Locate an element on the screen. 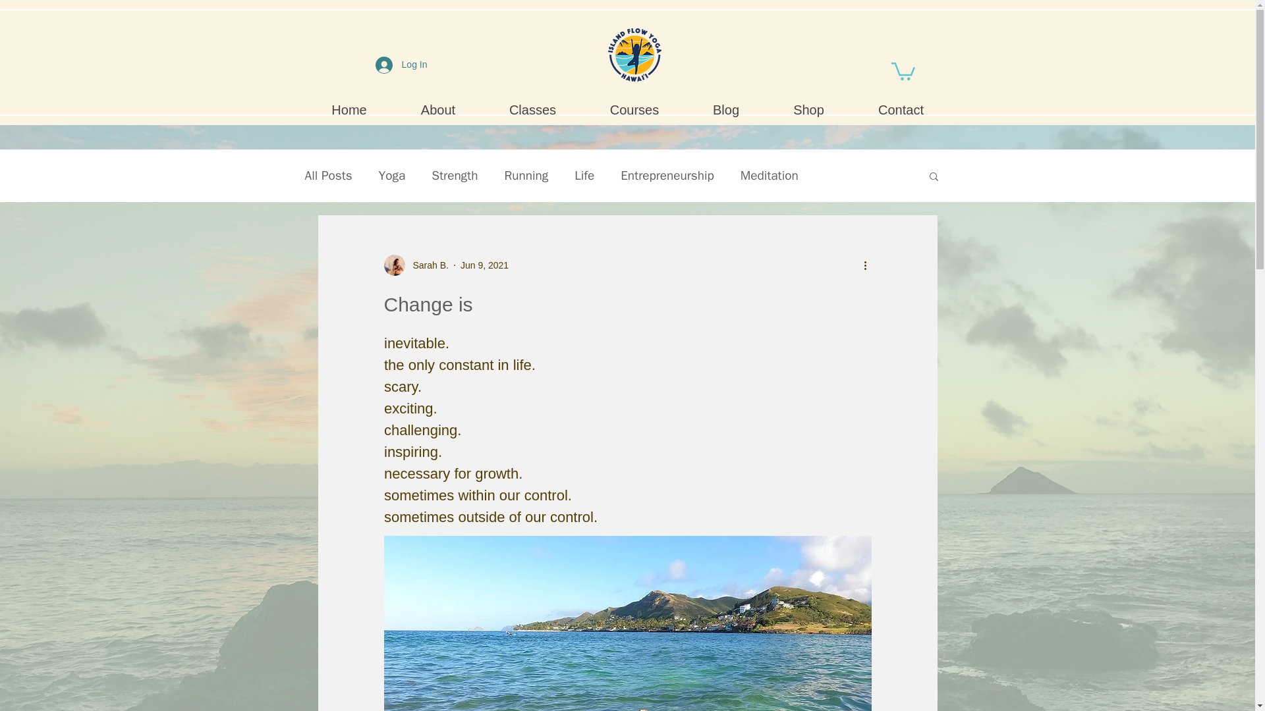 This screenshot has height=711, width=1265. Sarah B. is located at coordinates (415, 265).